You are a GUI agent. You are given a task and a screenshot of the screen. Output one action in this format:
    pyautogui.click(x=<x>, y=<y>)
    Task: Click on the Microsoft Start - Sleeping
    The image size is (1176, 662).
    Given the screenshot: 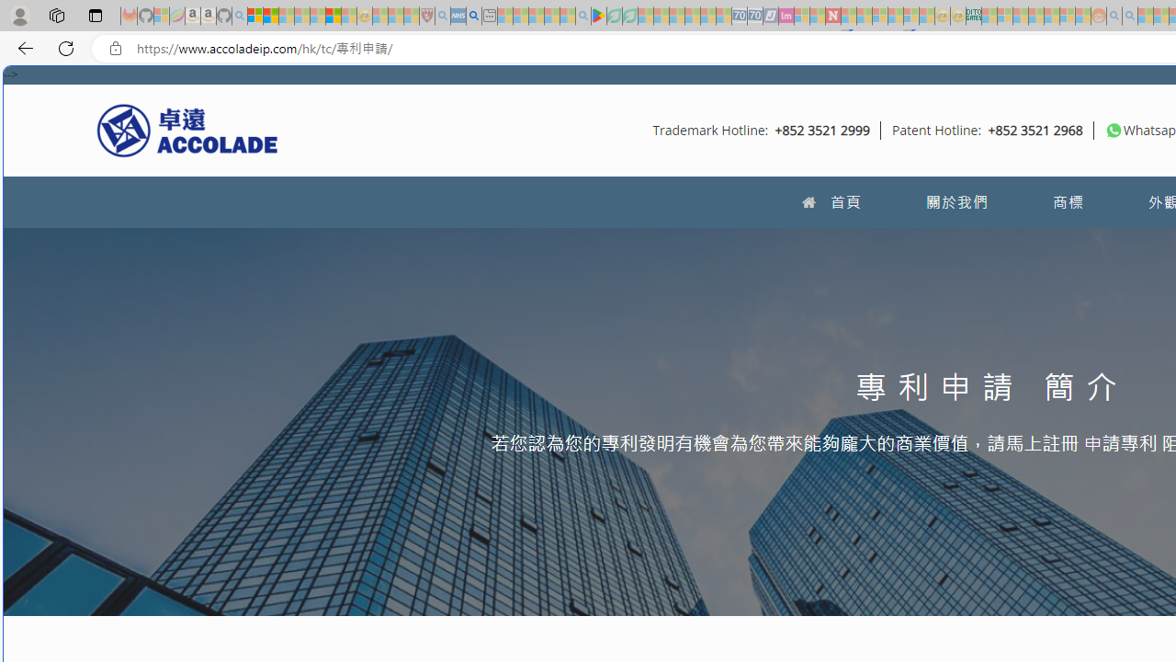 What is the action you would take?
    pyautogui.click(x=1146, y=17)
    